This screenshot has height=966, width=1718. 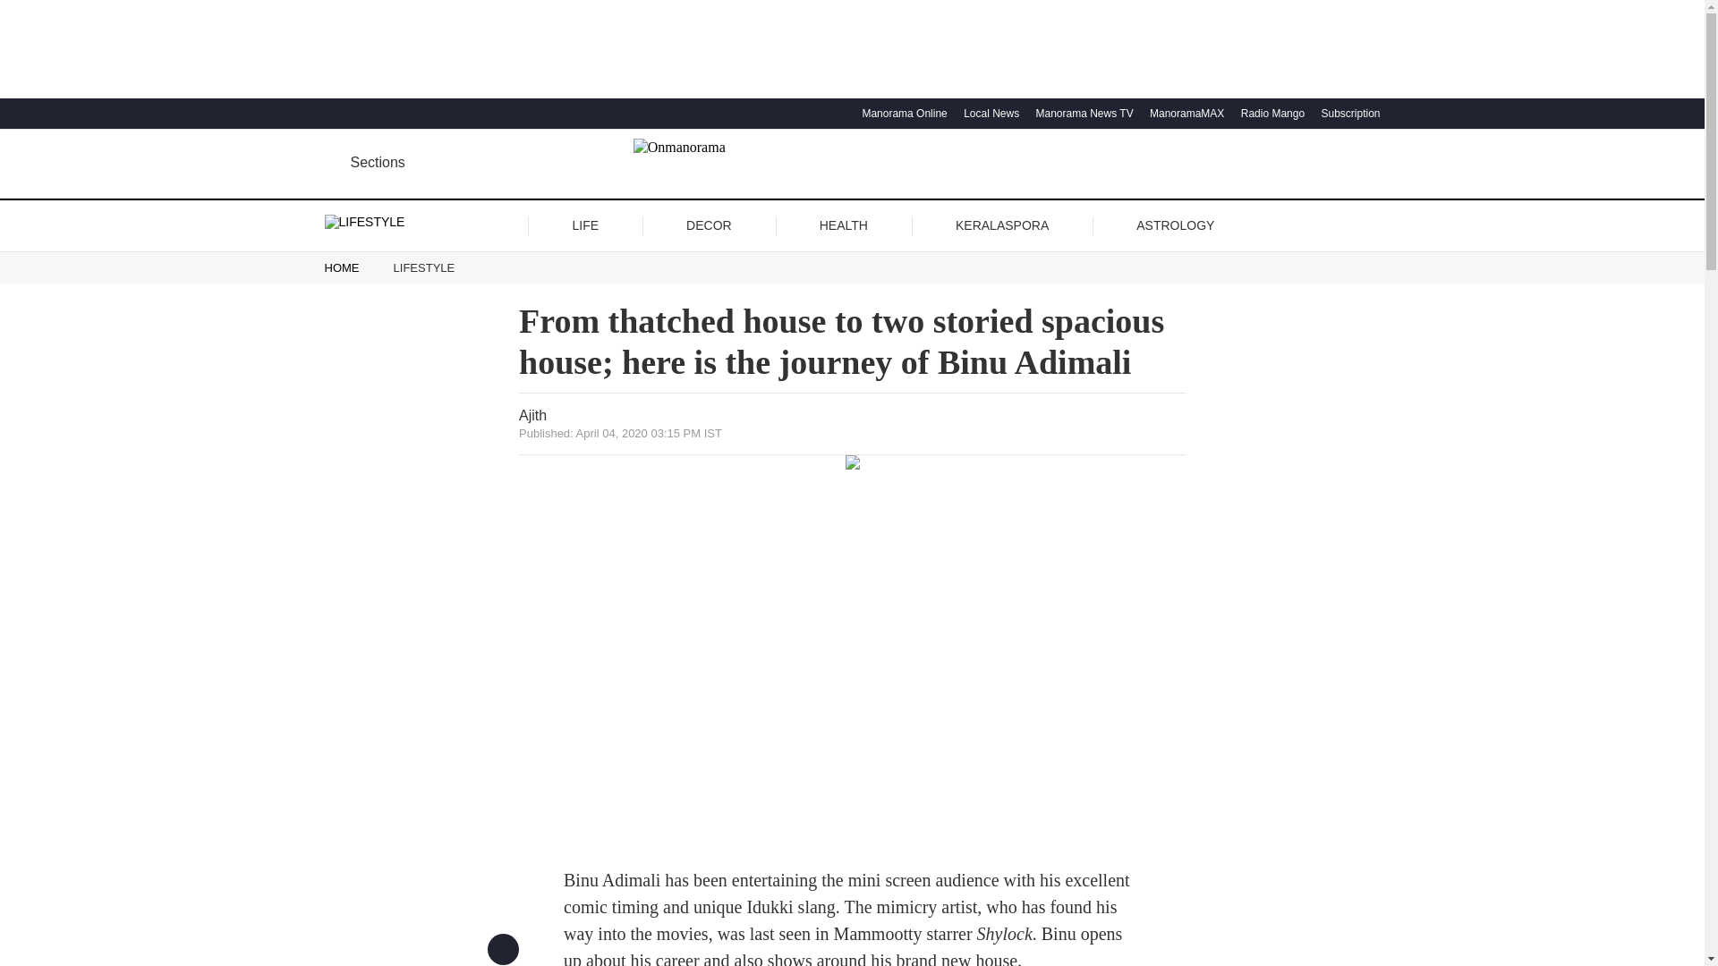 What do you see at coordinates (1271, 113) in the screenshot?
I see `Radio Mango` at bounding box center [1271, 113].